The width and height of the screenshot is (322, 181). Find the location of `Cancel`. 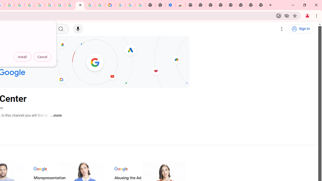

Cancel is located at coordinates (42, 57).